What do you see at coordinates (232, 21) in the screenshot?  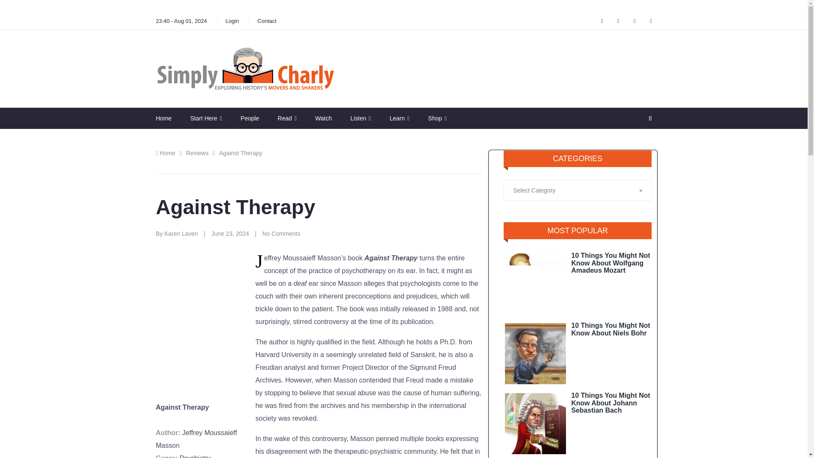 I see `Login` at bounding box center [232, 21].